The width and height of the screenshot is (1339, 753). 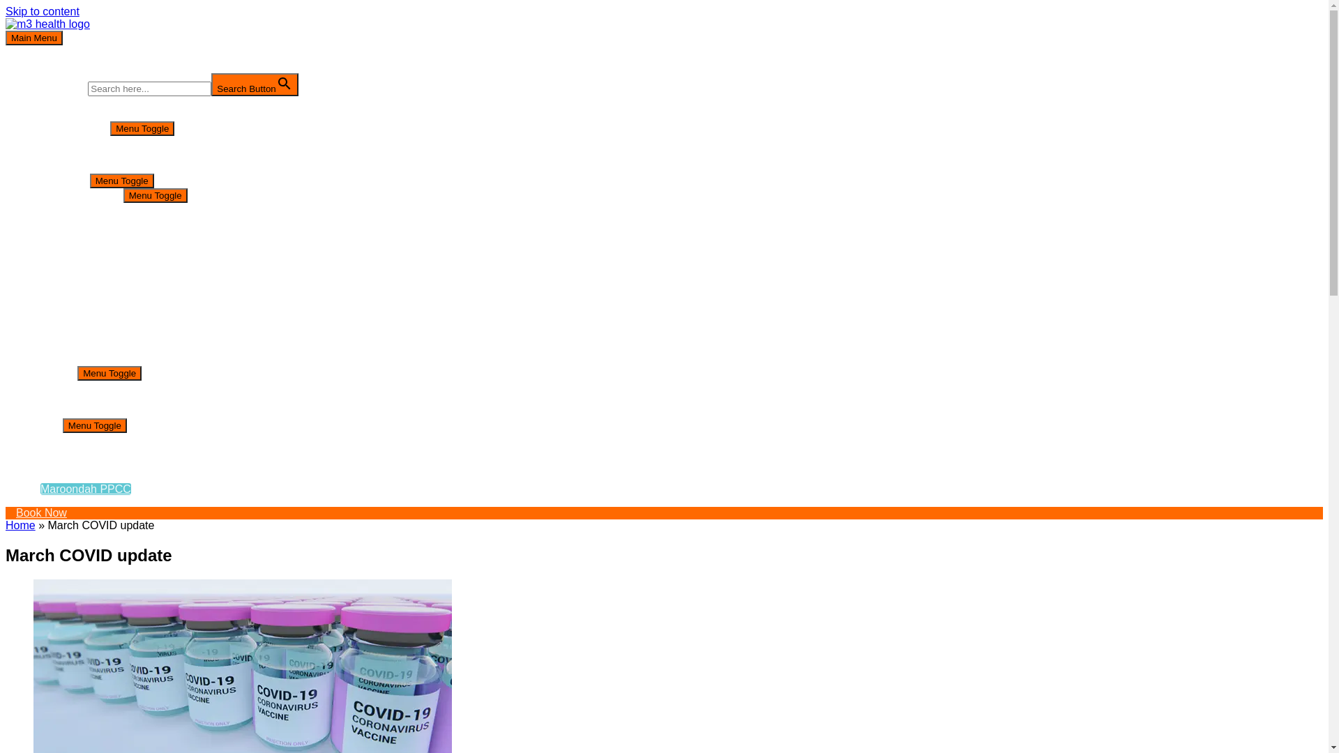 What do you see at coordinates (21, 526) in the screenshot?
I see `Home` at bounding box center [21, 526].